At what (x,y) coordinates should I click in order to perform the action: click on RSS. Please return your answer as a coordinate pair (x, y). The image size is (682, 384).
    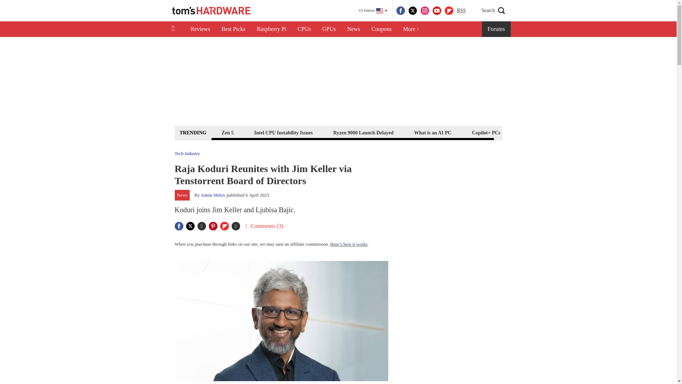
    Looking at the image, I should click on (461, 11).